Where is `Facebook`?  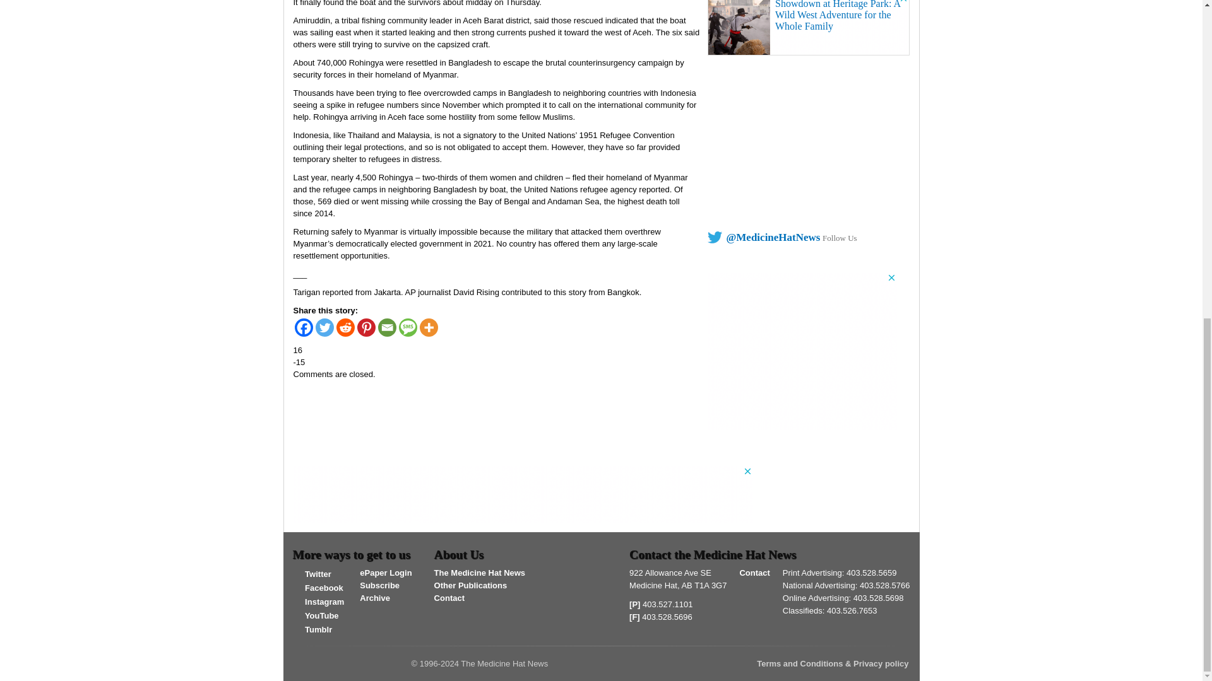
Facebook is located at coordinates (303, 327).